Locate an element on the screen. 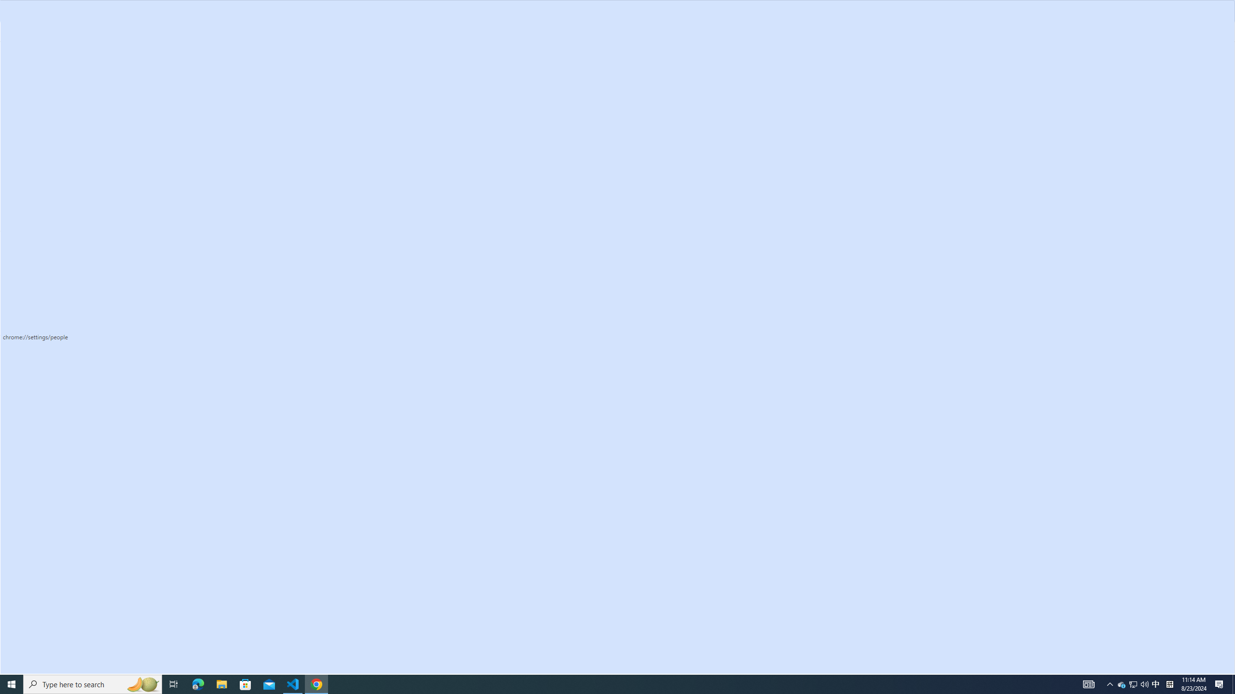 The height and width of the screenshot is (694, 1235). Manage your Google Account is located at coordinates (767, 257).